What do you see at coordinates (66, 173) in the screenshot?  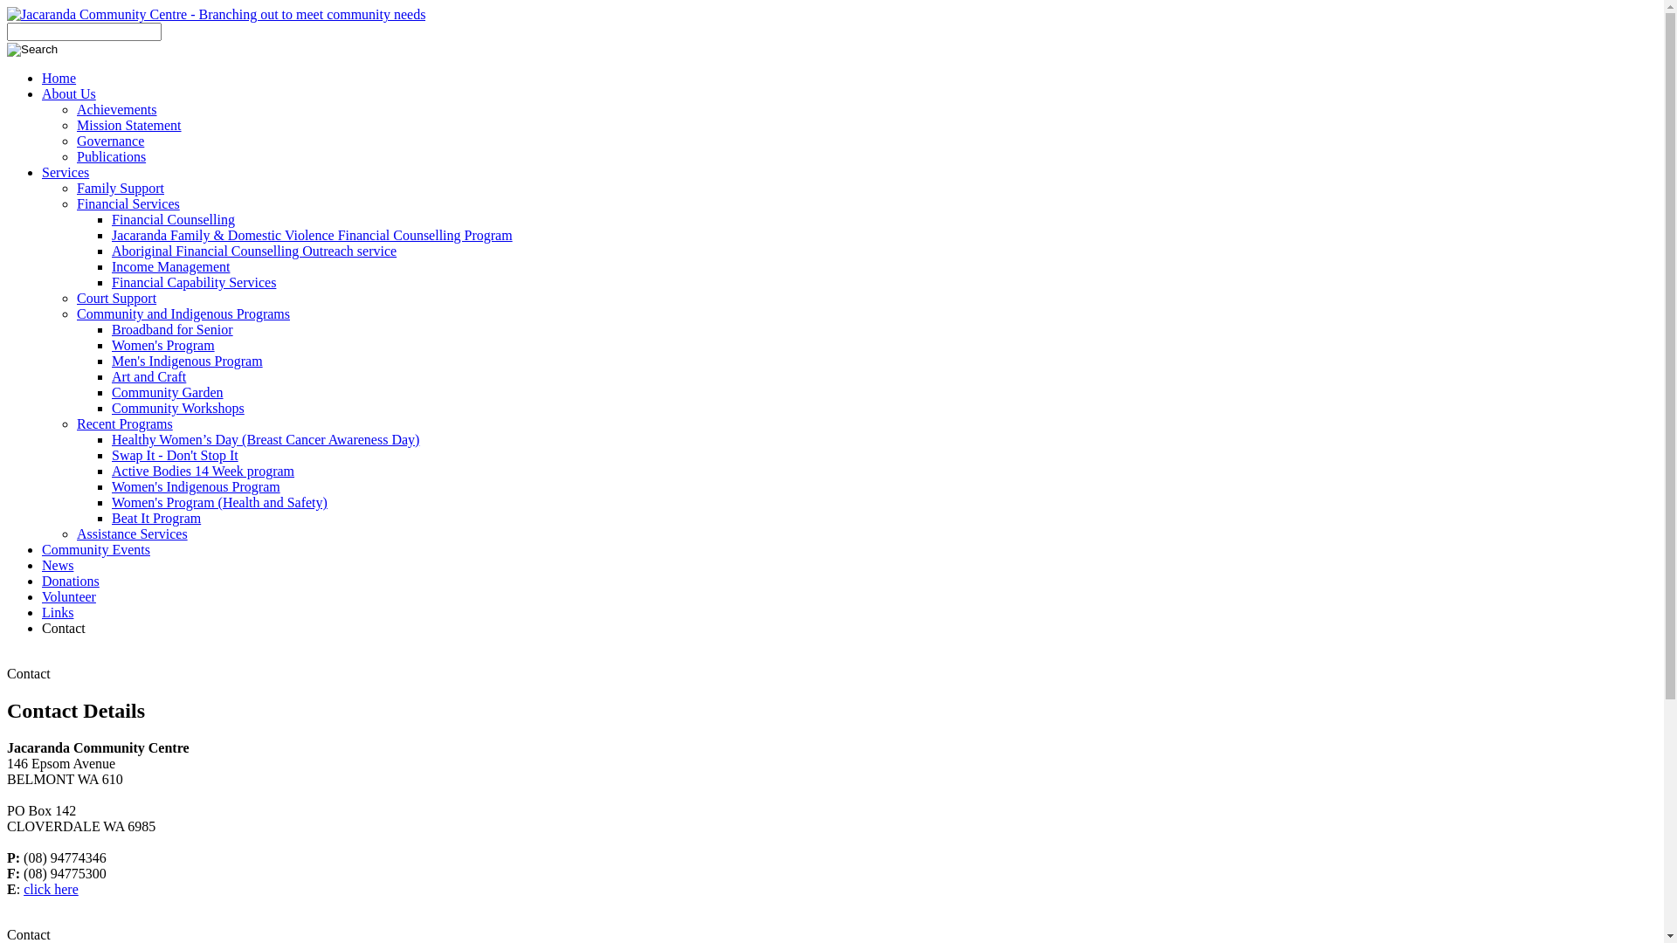 I see `Services` at bounding box center [66, 173].